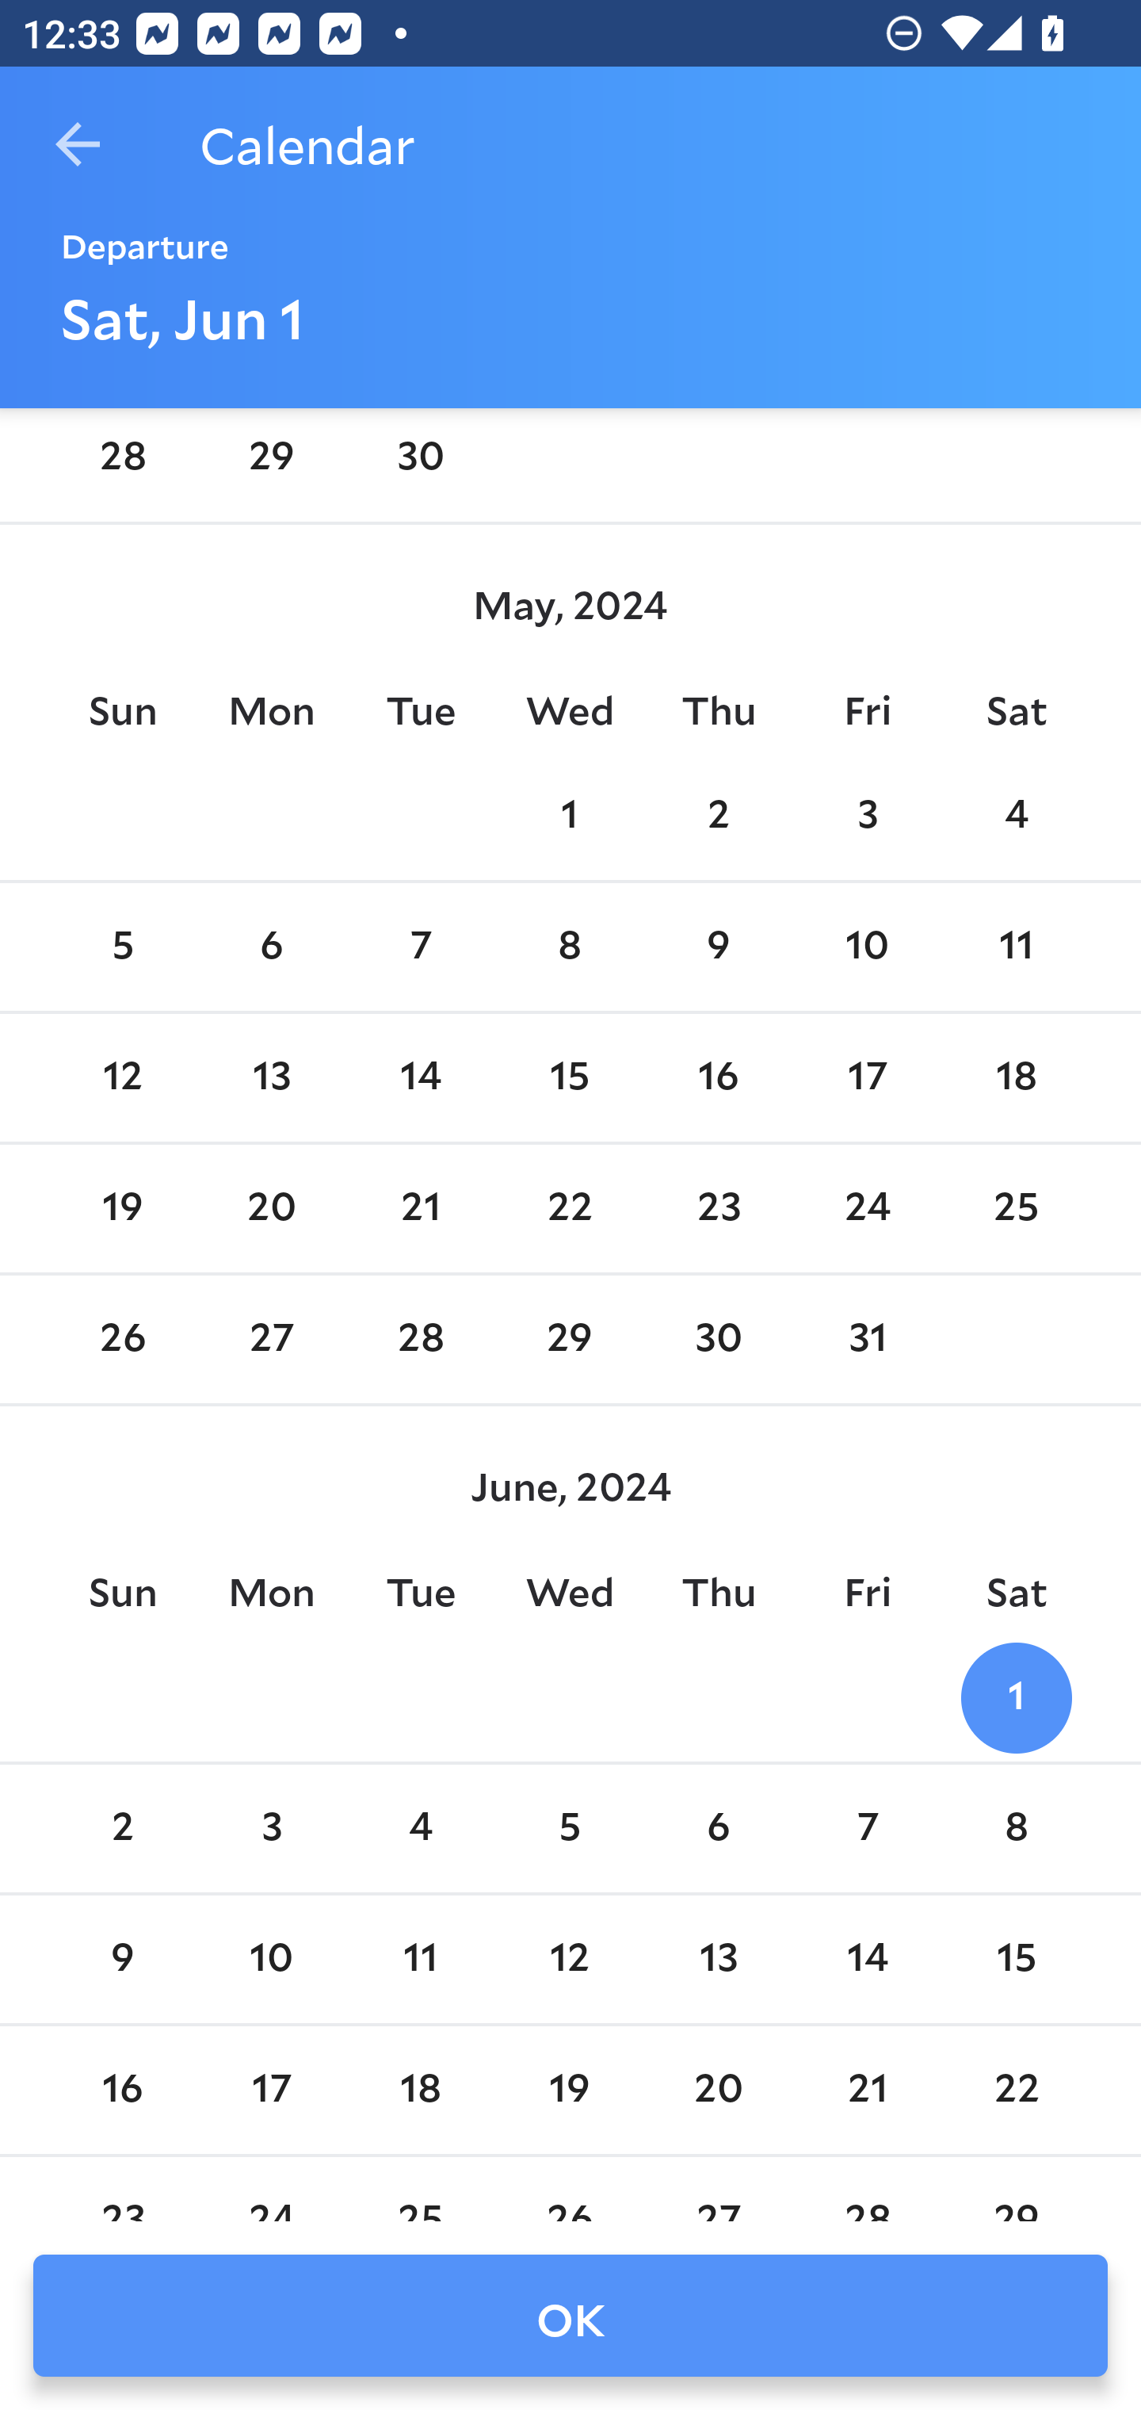  What do you see at coordinates (420, 460) in the screenshot?
I see `30` at bounding box center [420, 460].